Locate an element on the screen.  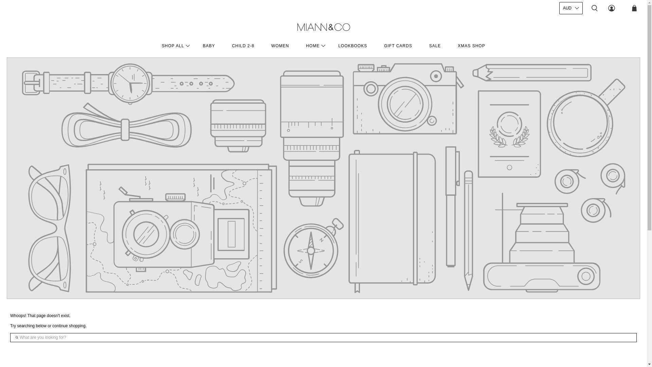
NZD is located at coordinates (571, 80).